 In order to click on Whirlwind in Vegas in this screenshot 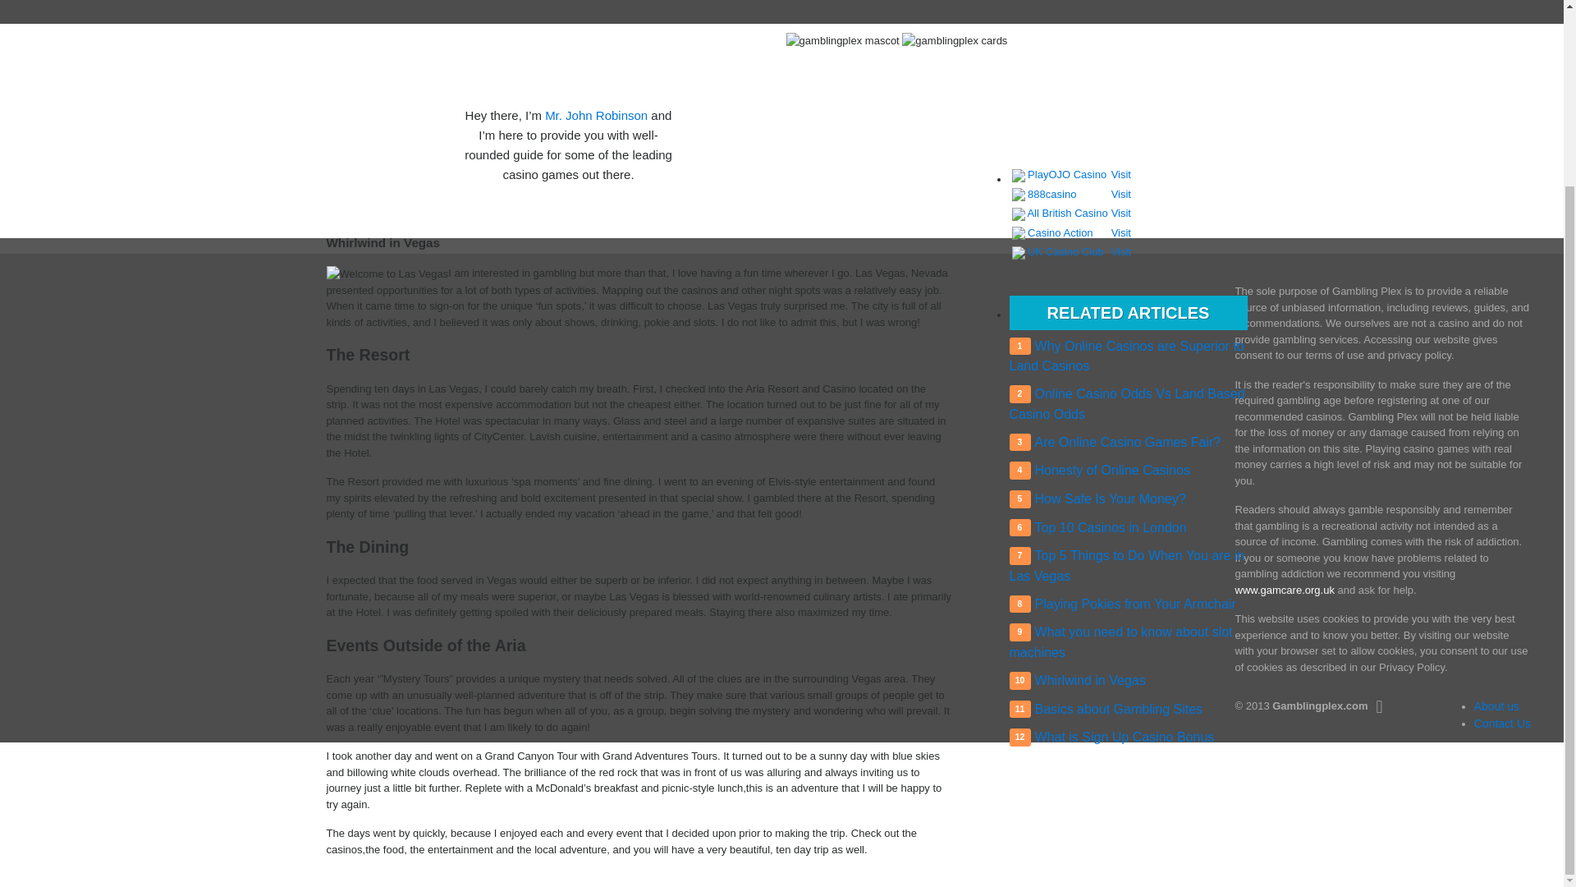, I will do `click(1089, 680)`.